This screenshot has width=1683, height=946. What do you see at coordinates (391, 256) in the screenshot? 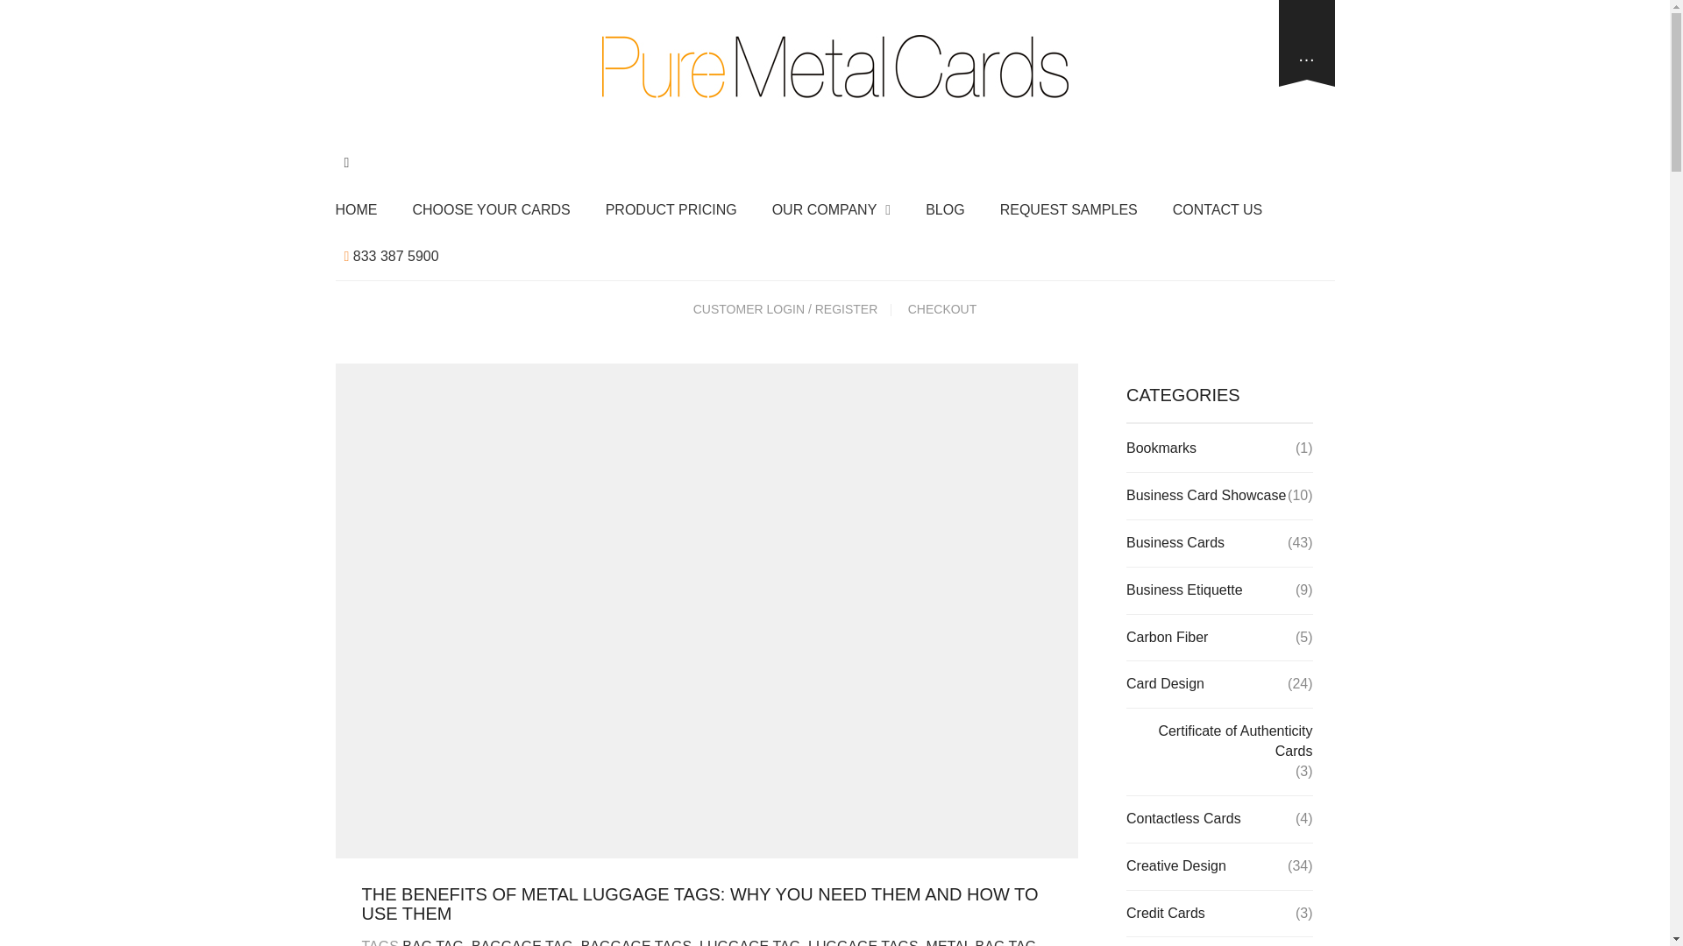
I see `833 387 5900` at bounding box center [391, 256].